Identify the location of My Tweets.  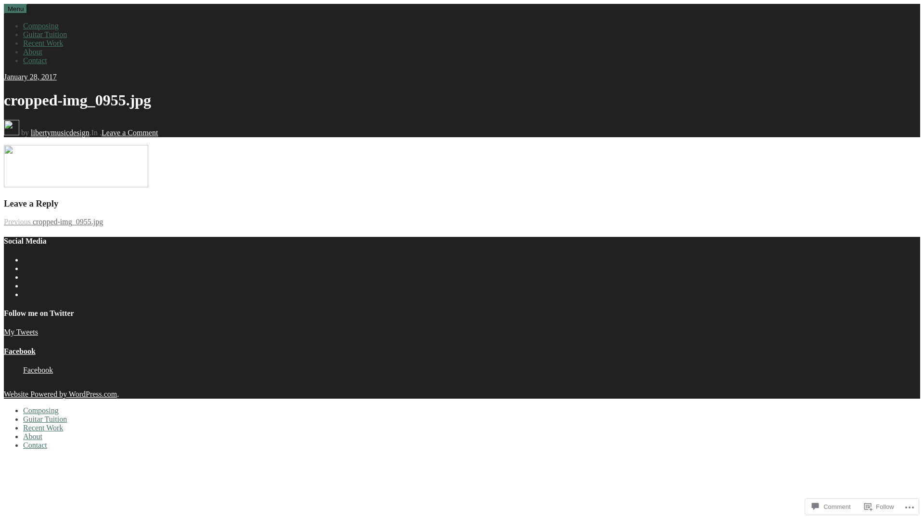
(21, 332).